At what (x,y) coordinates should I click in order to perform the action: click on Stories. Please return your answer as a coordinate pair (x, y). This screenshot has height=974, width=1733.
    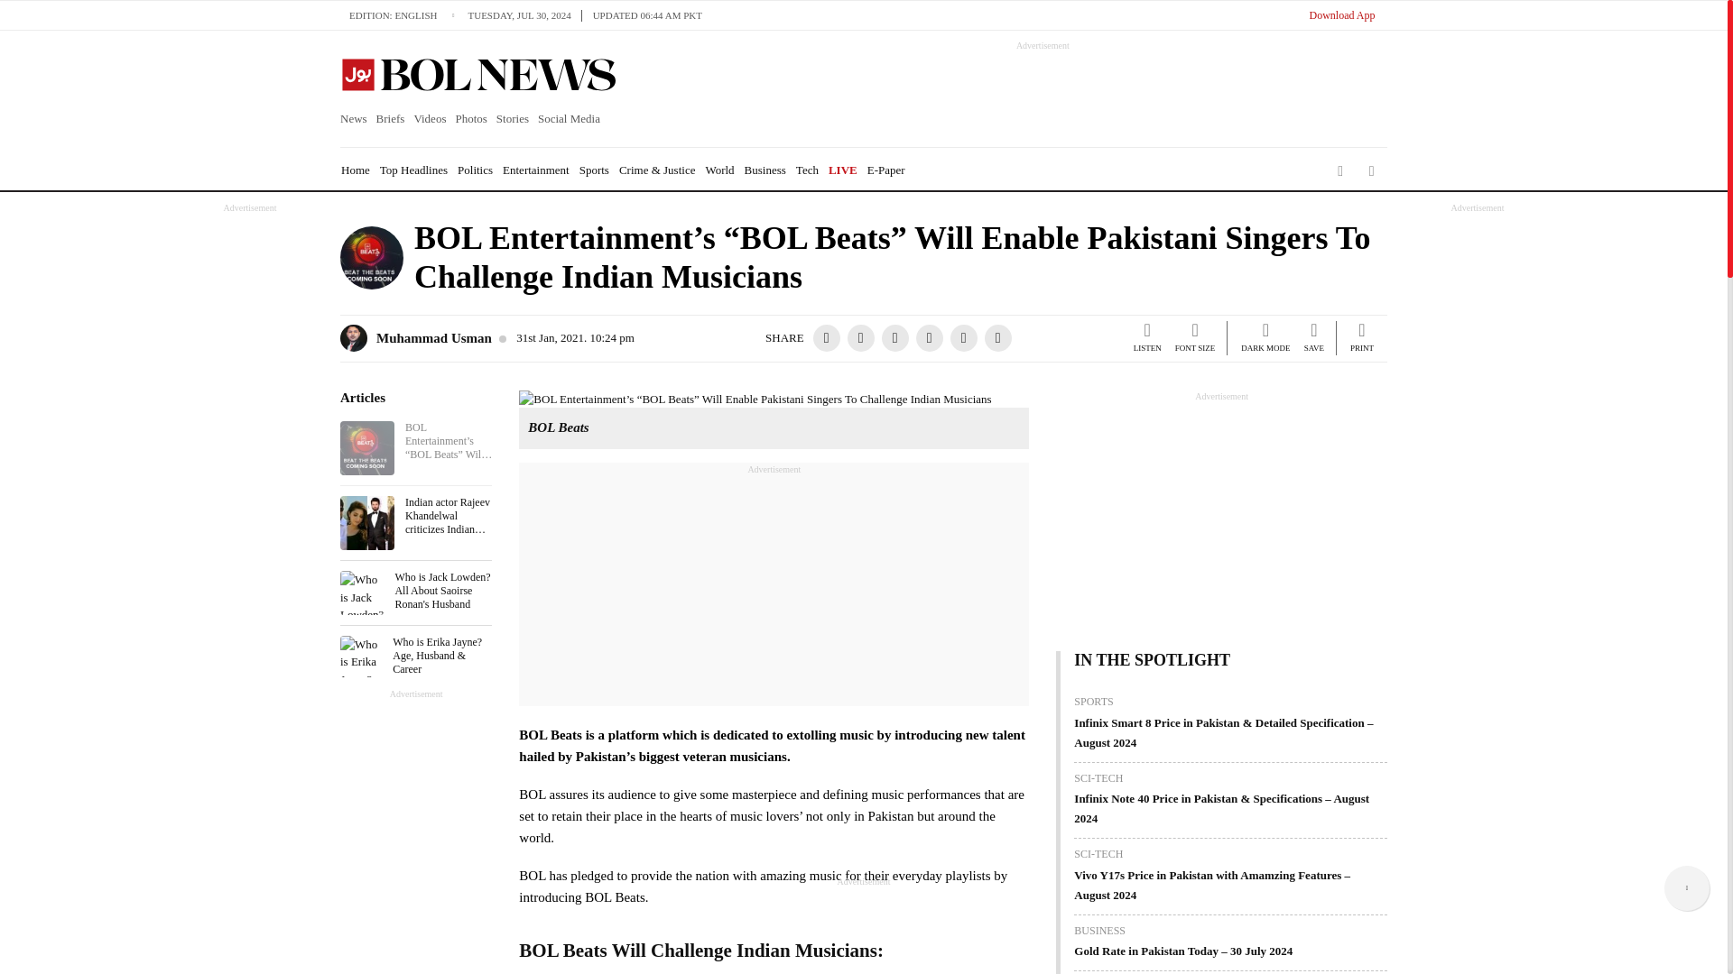
    Looking at the image, I should click on (513, 119).